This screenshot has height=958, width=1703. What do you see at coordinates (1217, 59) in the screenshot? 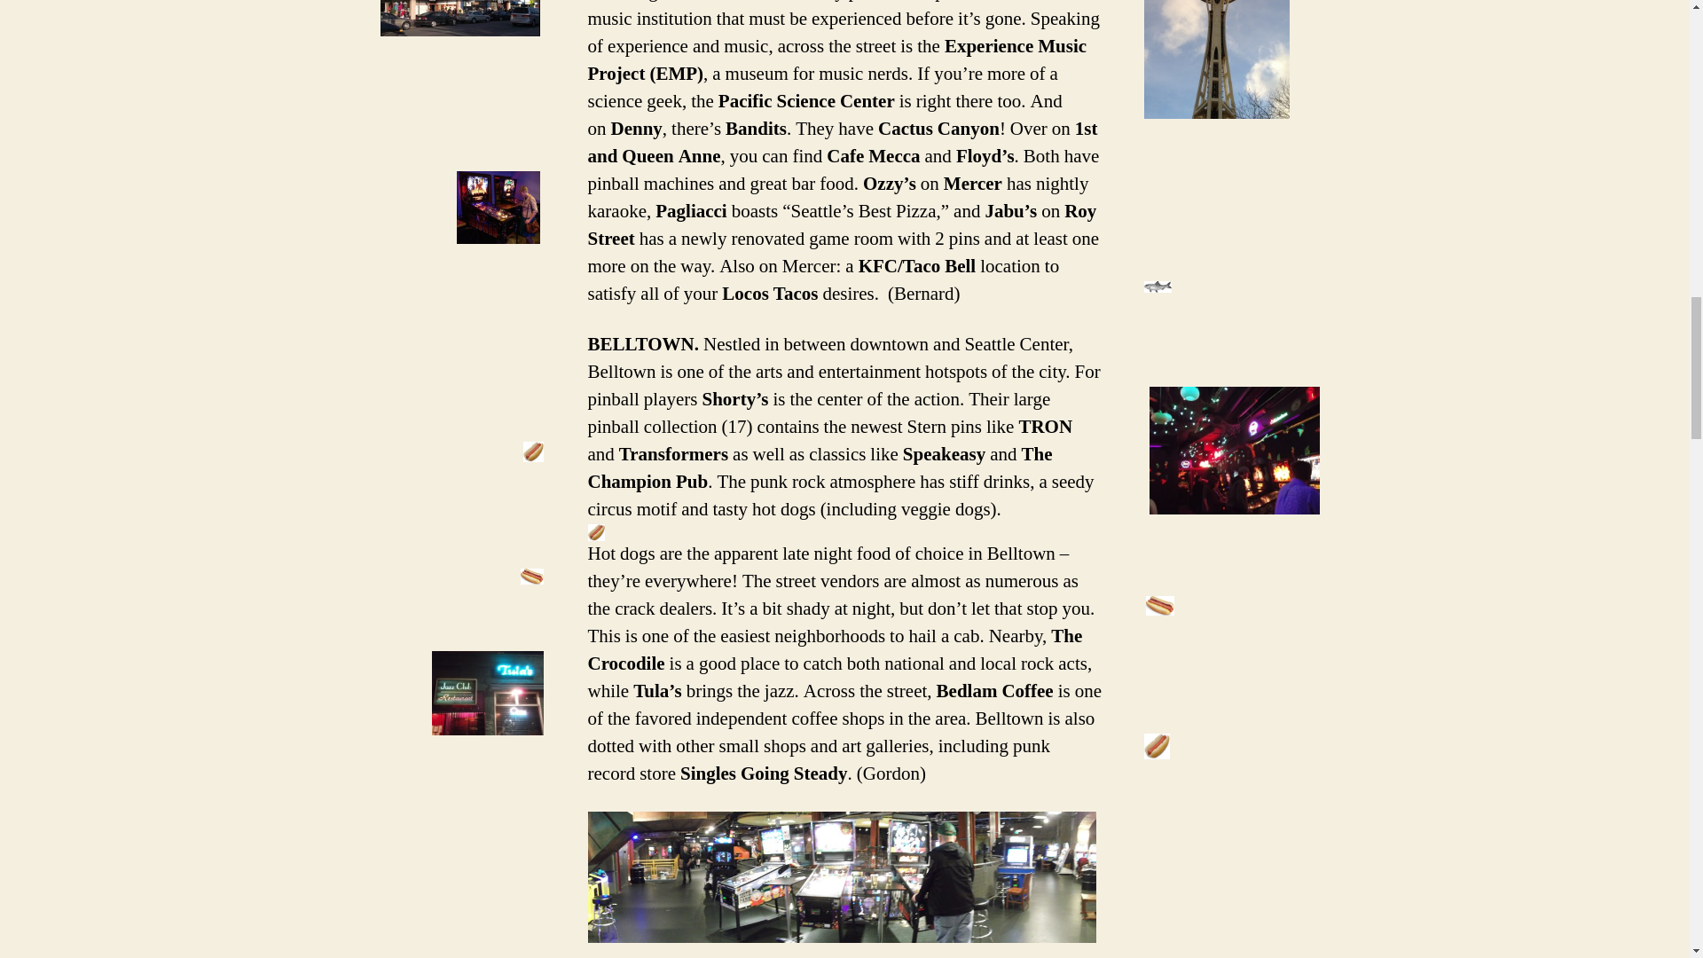
I see `Space Needle` at bounding box center [1217, 59].